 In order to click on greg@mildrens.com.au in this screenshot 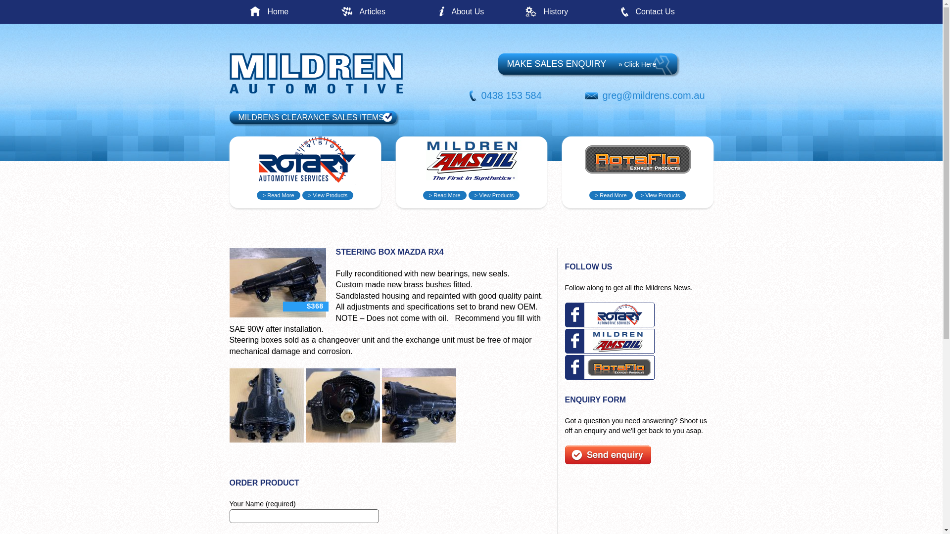, I will do `click(654, 95)`.